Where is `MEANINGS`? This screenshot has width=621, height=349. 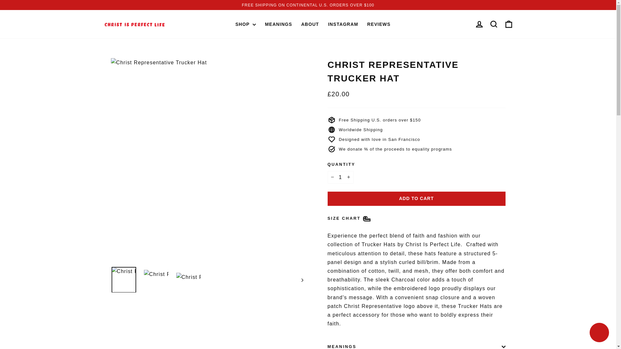 MEANINGS is located at coordinates (278, 25).